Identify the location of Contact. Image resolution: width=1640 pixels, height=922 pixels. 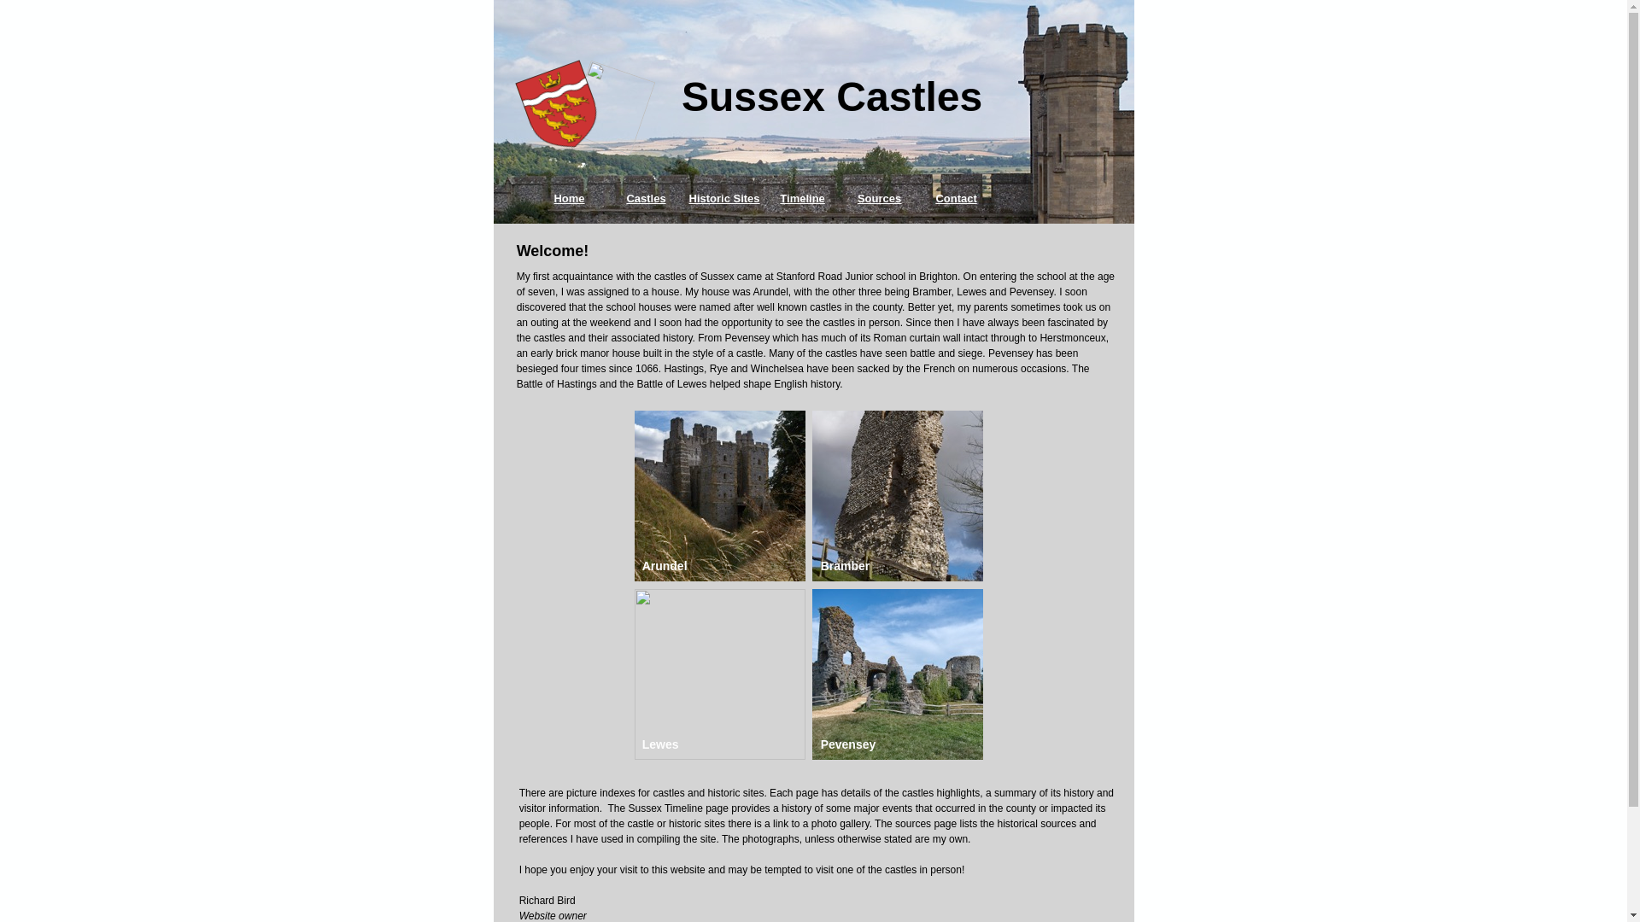
(956, 198).